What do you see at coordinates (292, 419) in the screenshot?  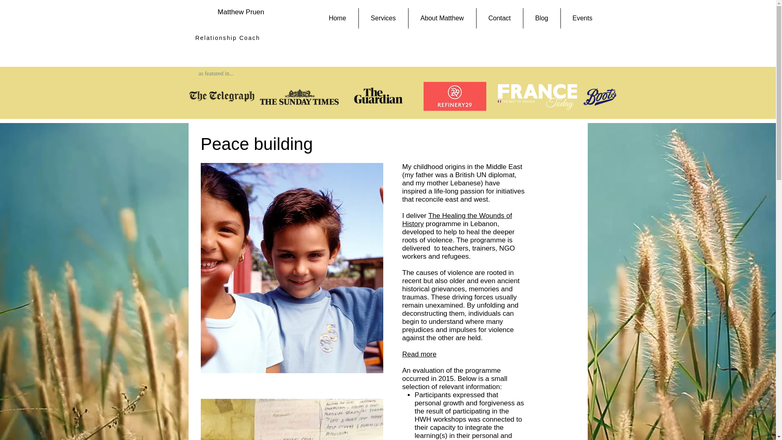 I see `Group training` at bounding box center [292, 419].